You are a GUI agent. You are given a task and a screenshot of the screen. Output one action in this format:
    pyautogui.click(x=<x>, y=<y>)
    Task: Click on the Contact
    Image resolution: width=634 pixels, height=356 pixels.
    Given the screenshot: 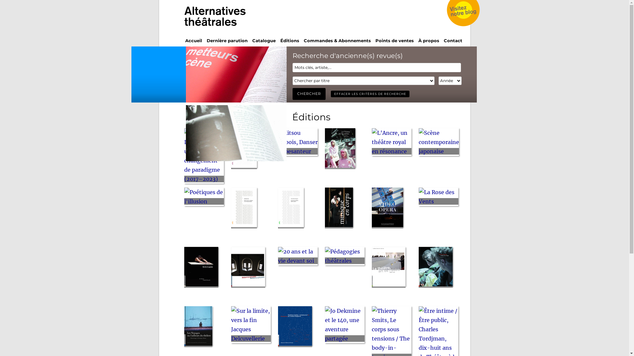 What is the action you would take?
    pyautogui.click(x=453, y=41)
    